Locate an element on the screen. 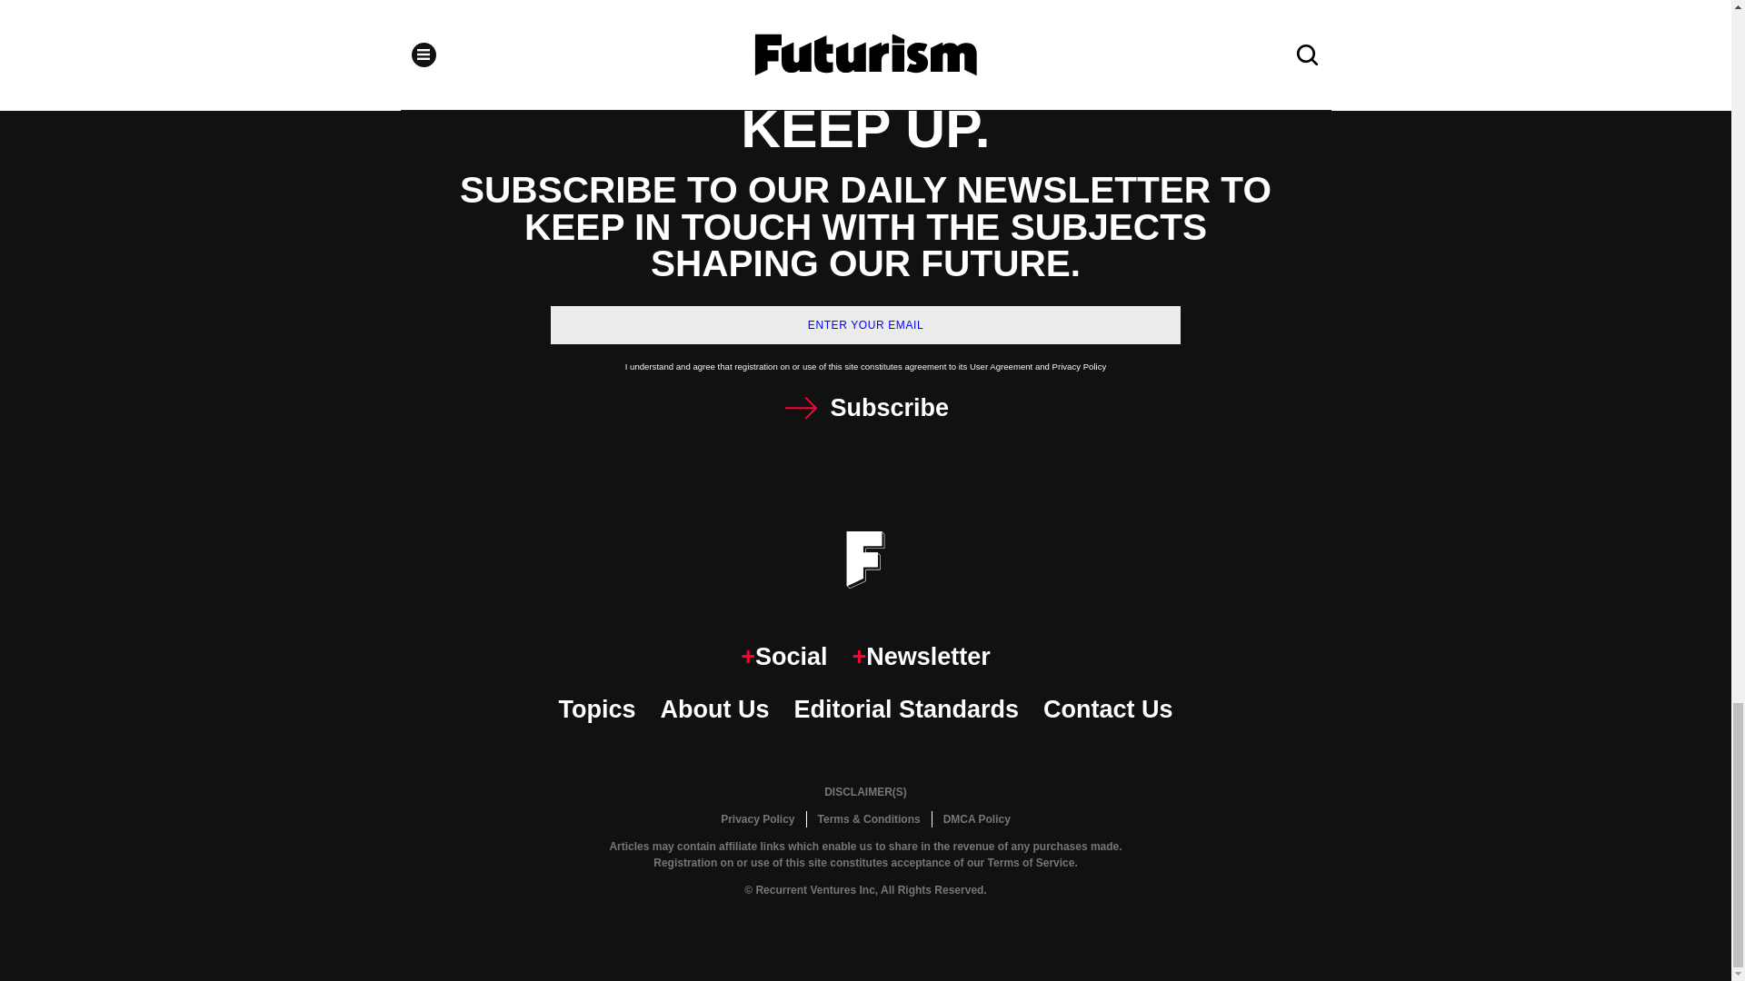  Editorial Standards is located at coordinates (906, 710).